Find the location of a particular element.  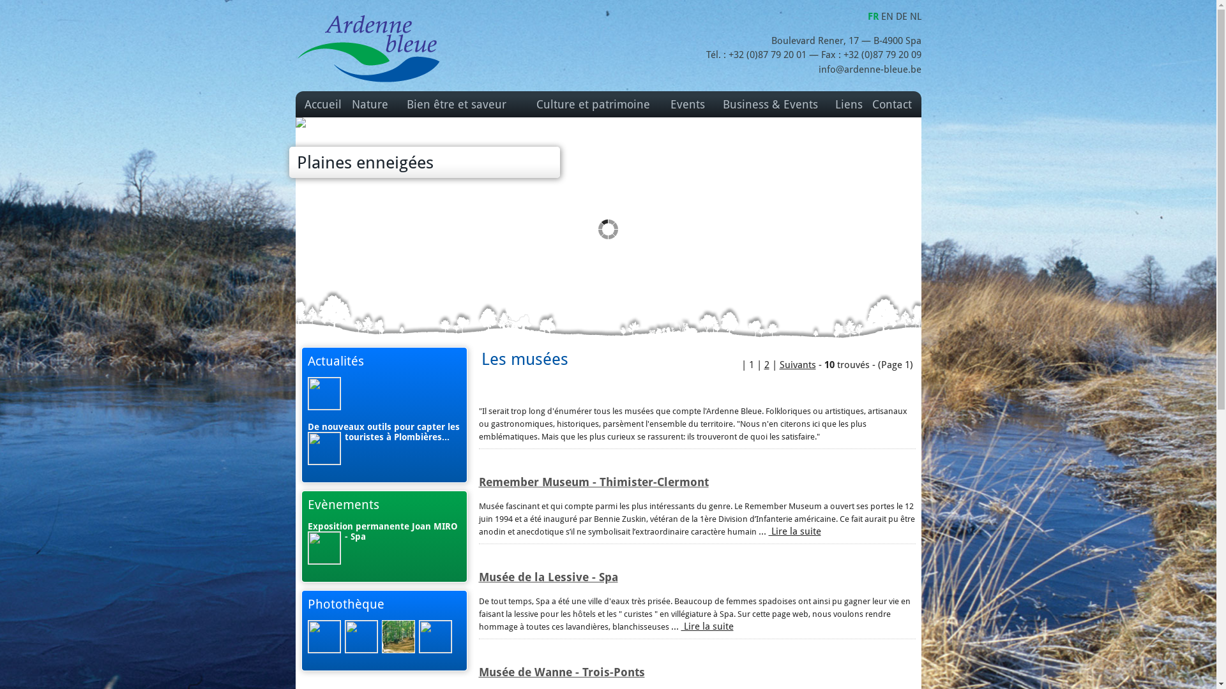

DE is located at coordinates (902, 17).